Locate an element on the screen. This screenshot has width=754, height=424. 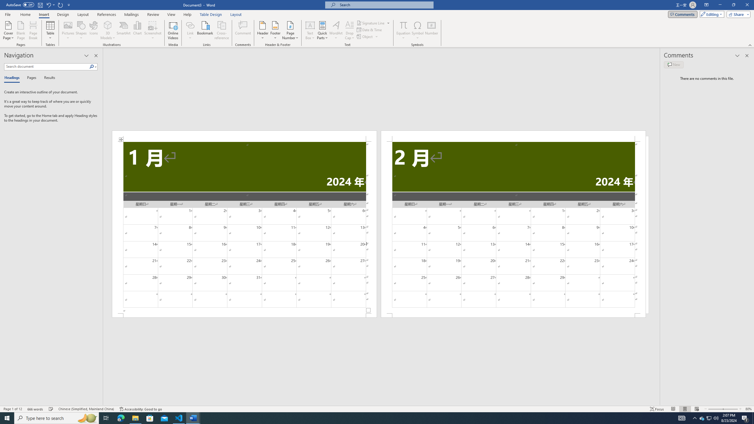
Quick Access Toolbar is located at coordinates (39, 5).